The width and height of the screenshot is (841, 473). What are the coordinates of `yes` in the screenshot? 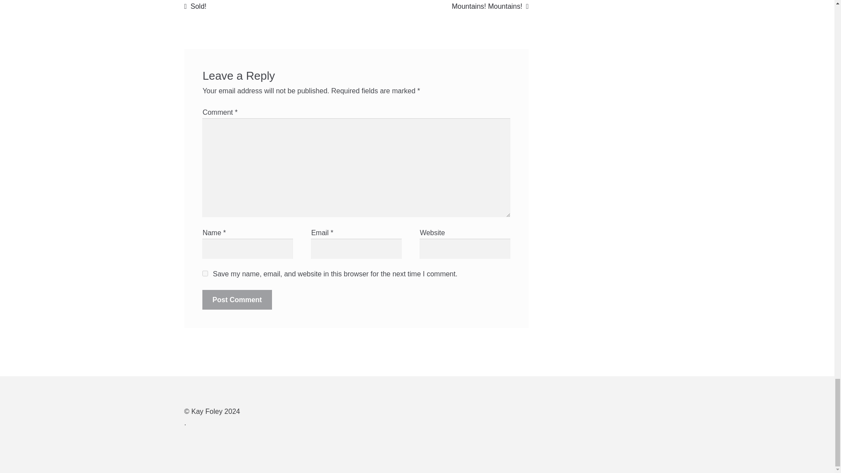 It's located at (237, 300).